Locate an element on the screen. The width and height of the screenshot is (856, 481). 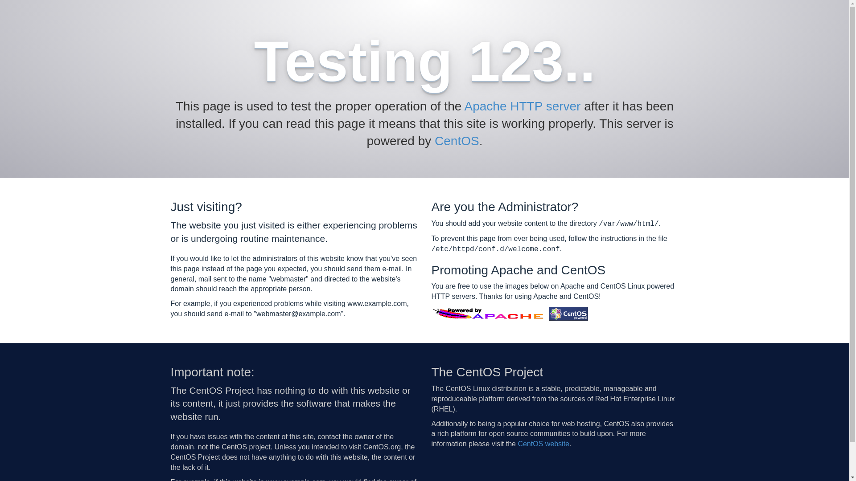
CentOS website is located at coordinates (543, 444).